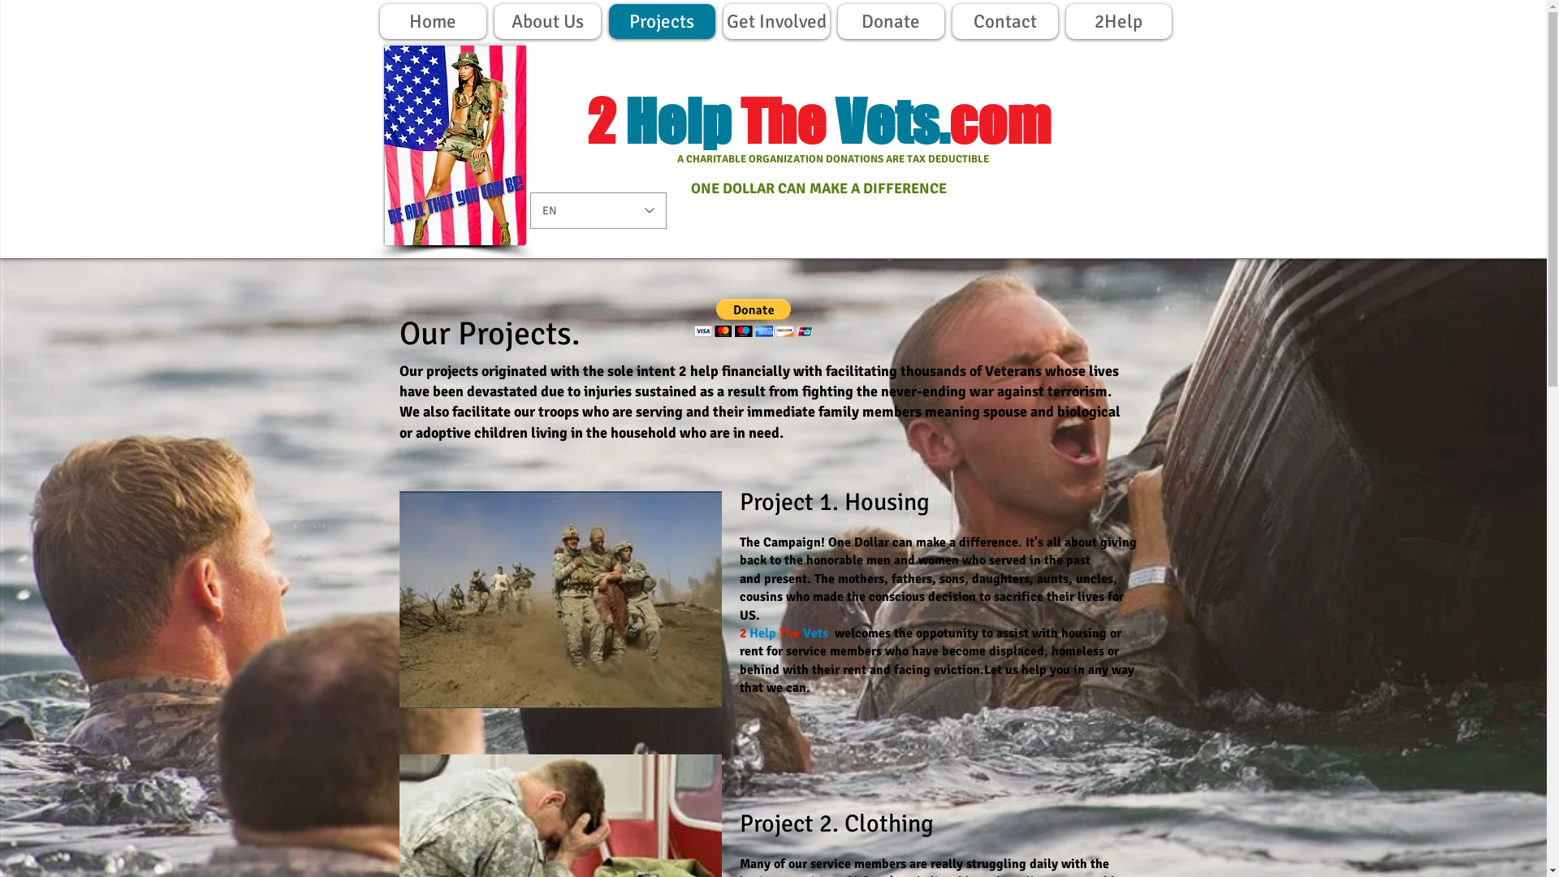 The width and height of the screenshot is (1559, 877). Describe the element at coordinates (434, 21) in the screenshot. I see `Home` at that location.